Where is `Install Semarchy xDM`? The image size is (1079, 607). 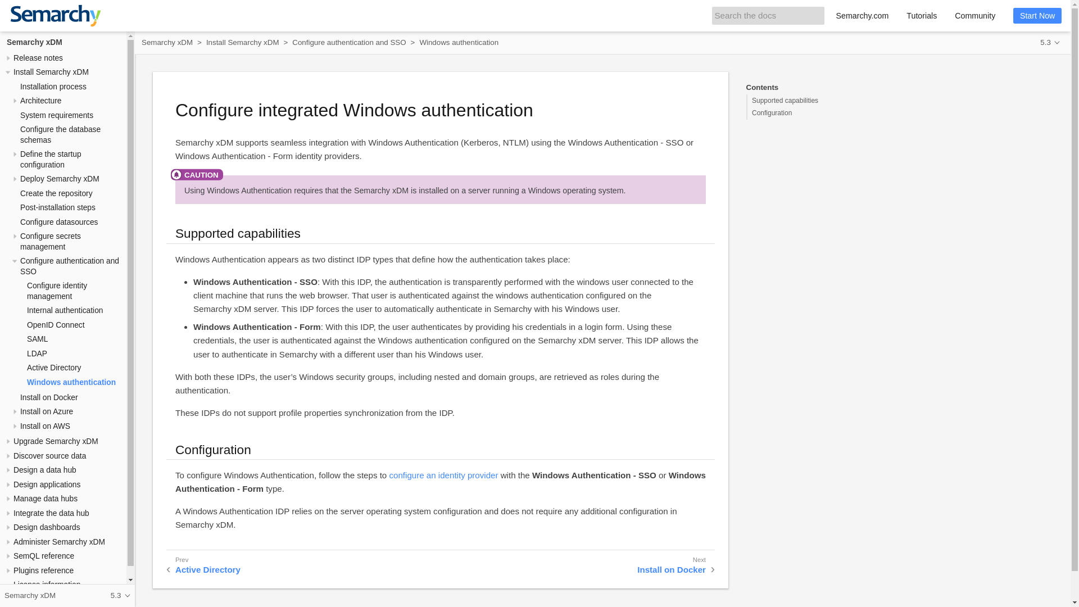 Install Semarchy xDM is located at coordinates (51, 72).